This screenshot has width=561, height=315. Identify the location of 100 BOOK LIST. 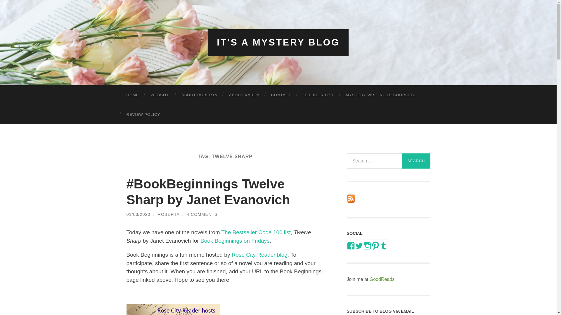
(318, 94).